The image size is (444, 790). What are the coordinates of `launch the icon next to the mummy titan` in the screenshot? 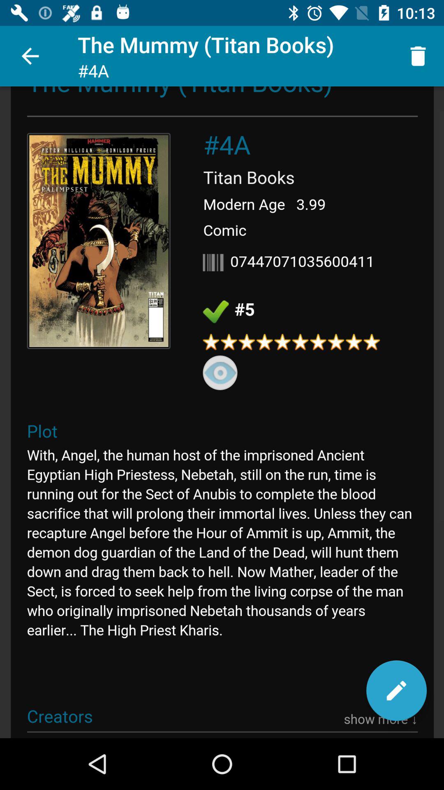 It's located at (30, 56).